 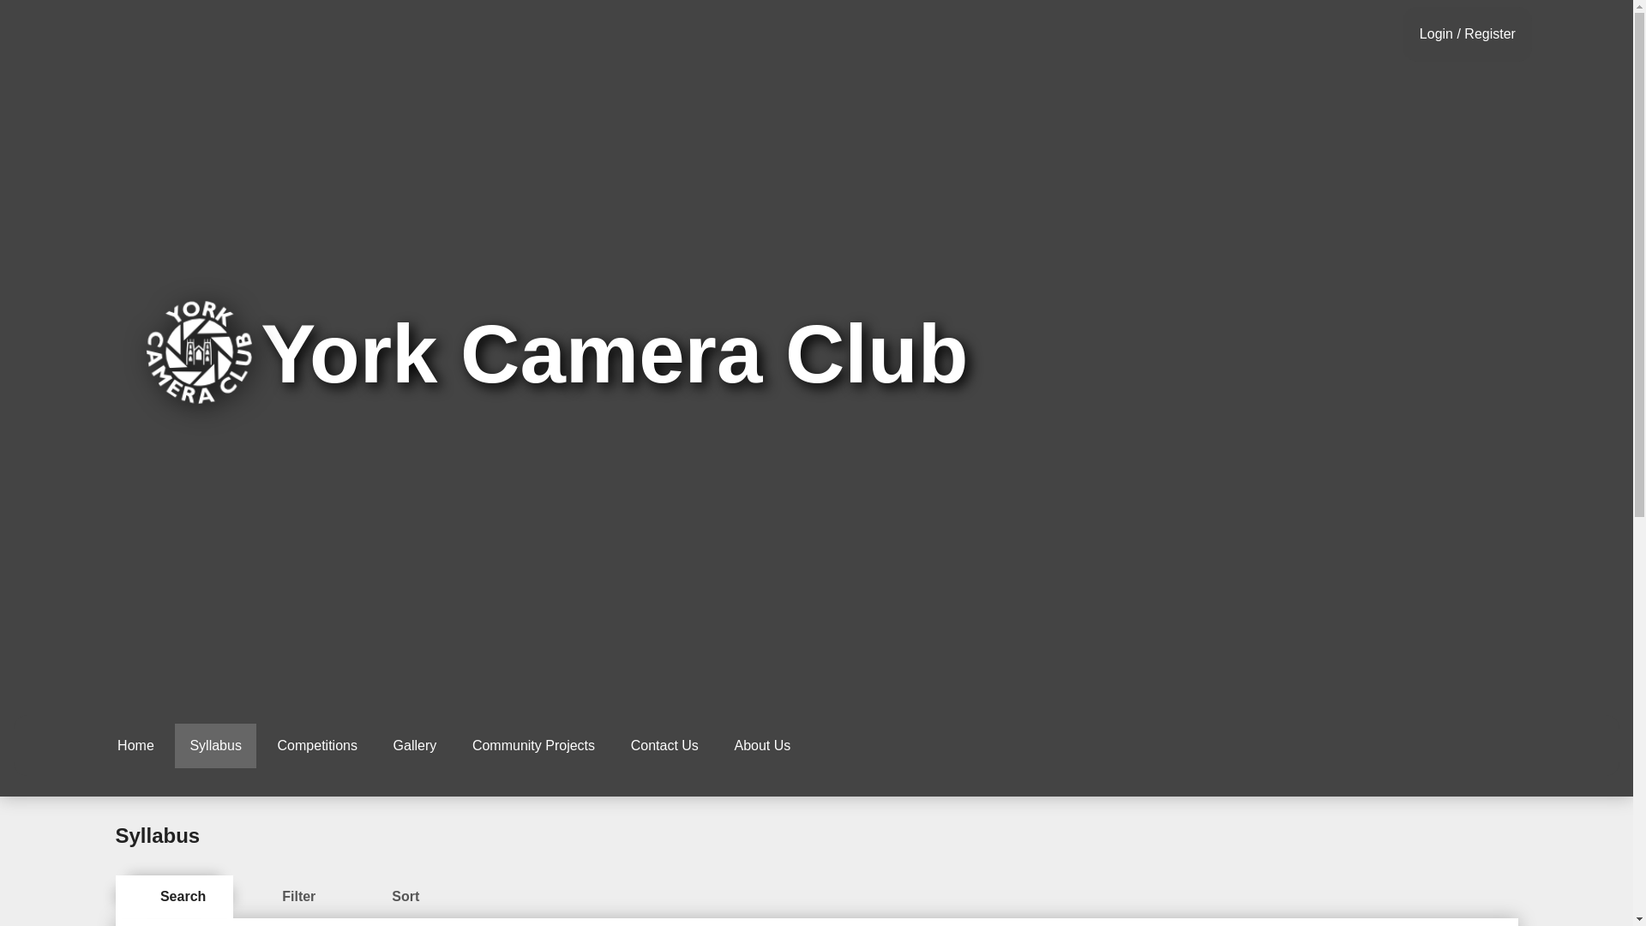 What do you see at coordinates (135, 746) in the screenshot?
I see `Home` at bounding box center [135, 746].